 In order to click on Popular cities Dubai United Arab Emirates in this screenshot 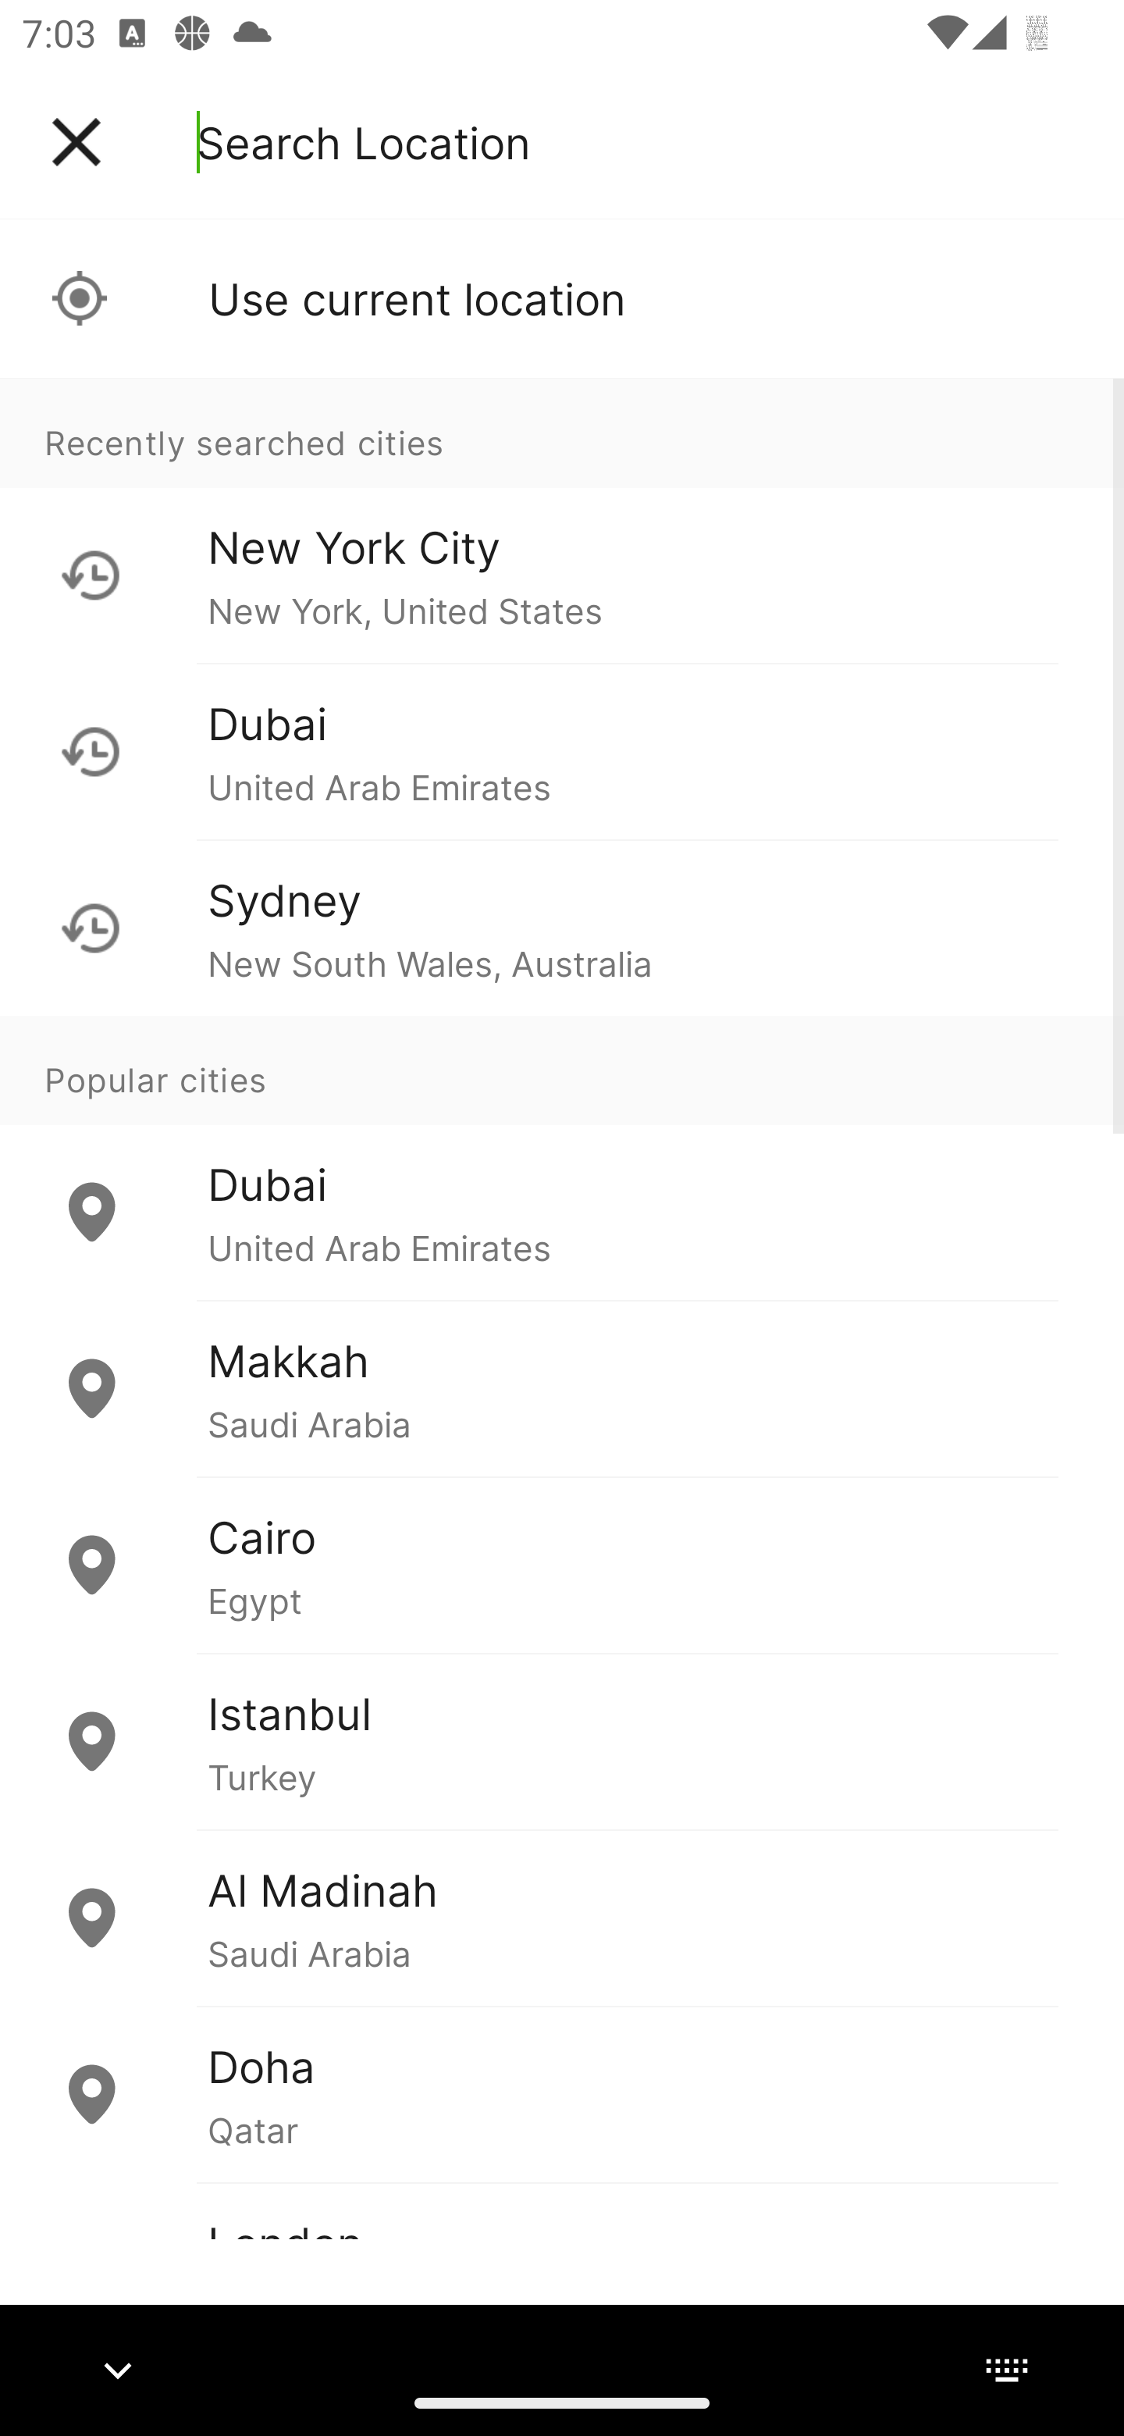, I will do `click(562, 1159)`.